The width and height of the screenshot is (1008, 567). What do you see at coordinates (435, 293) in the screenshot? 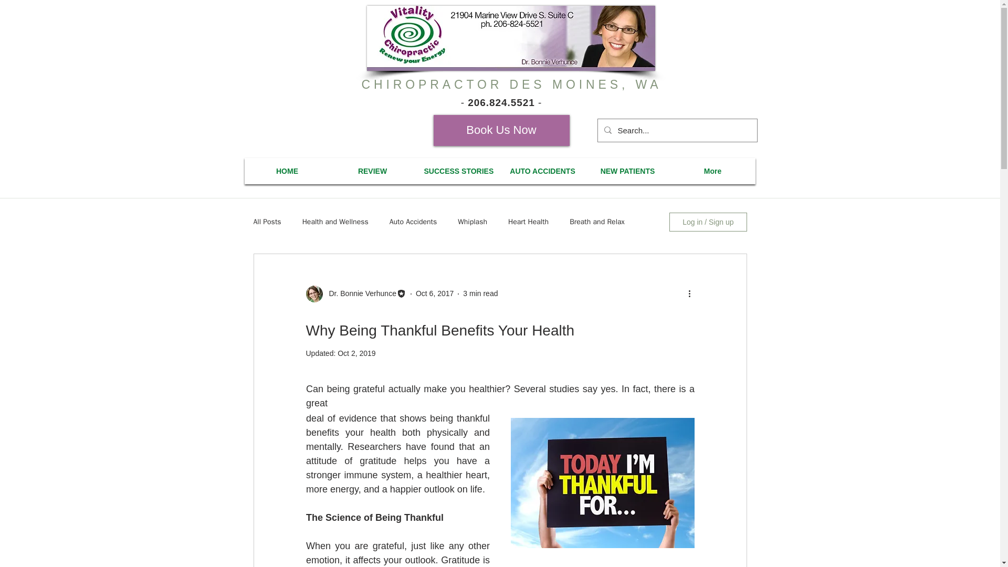
I see `Oct 6, 2017` at bounding box center [435, 293].